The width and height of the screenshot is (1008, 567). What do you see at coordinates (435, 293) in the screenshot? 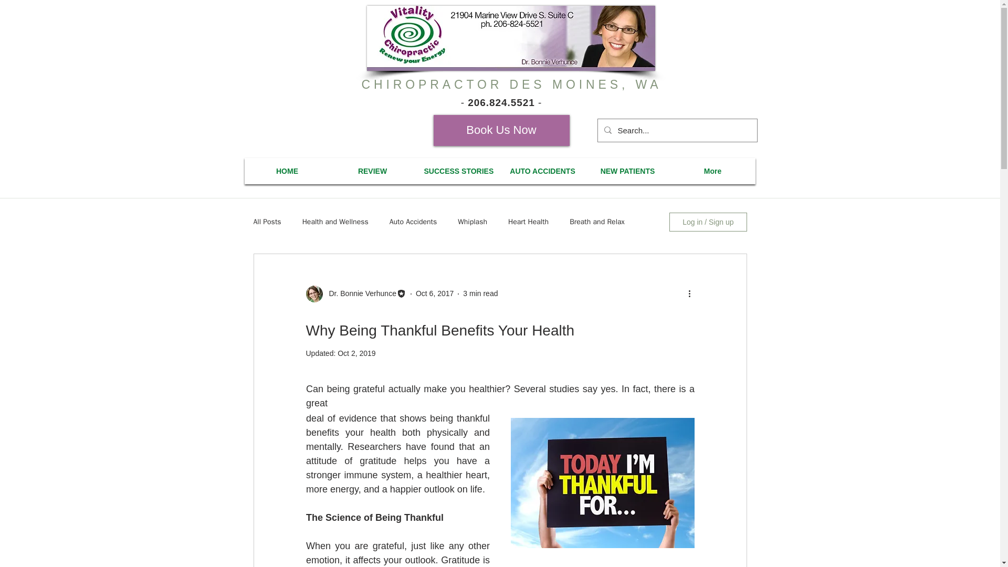
I see `Oct 6, 2017` at bounding box center [435, 293].